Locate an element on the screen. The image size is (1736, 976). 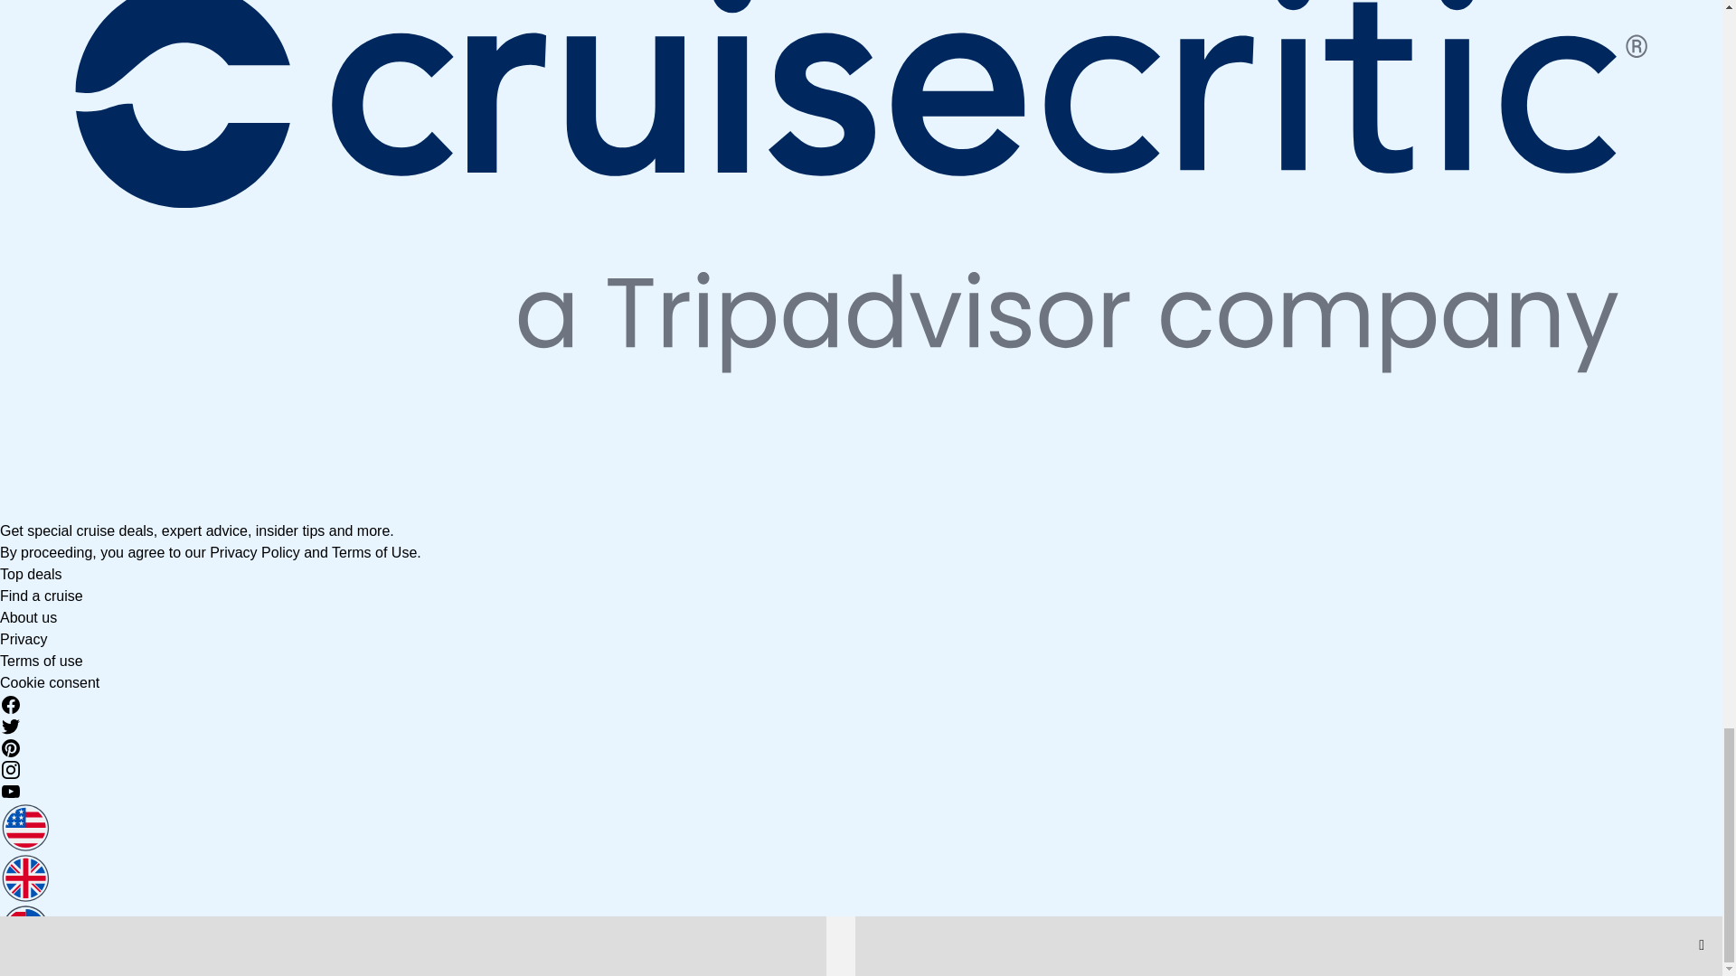
Privacy is located at coordinates (24, 639).